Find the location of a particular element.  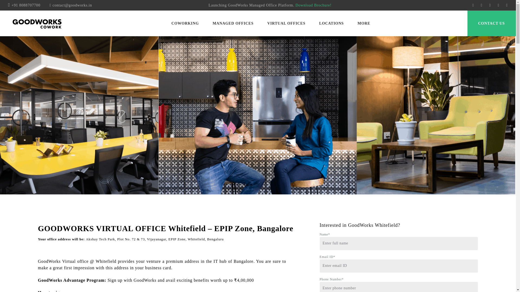

Download Brochure! is located at coordinates (313, 5).